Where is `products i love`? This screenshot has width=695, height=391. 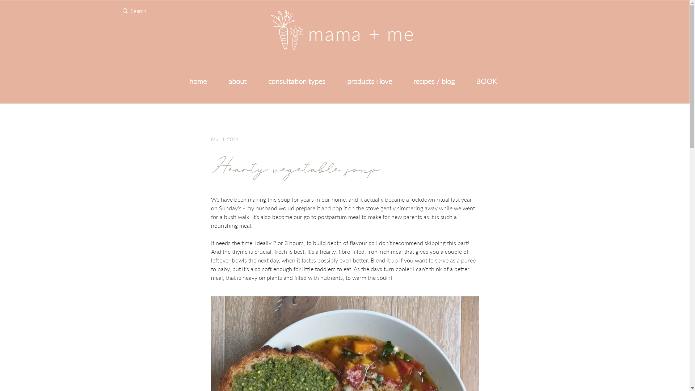 products i love is located at coordinates (369, 81).